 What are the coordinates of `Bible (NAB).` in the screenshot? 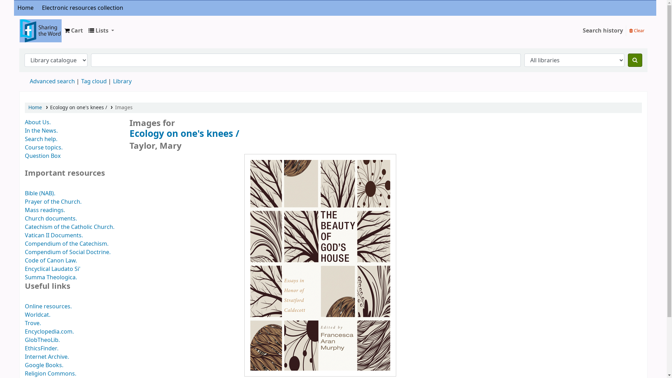 It's located at (40, 194).